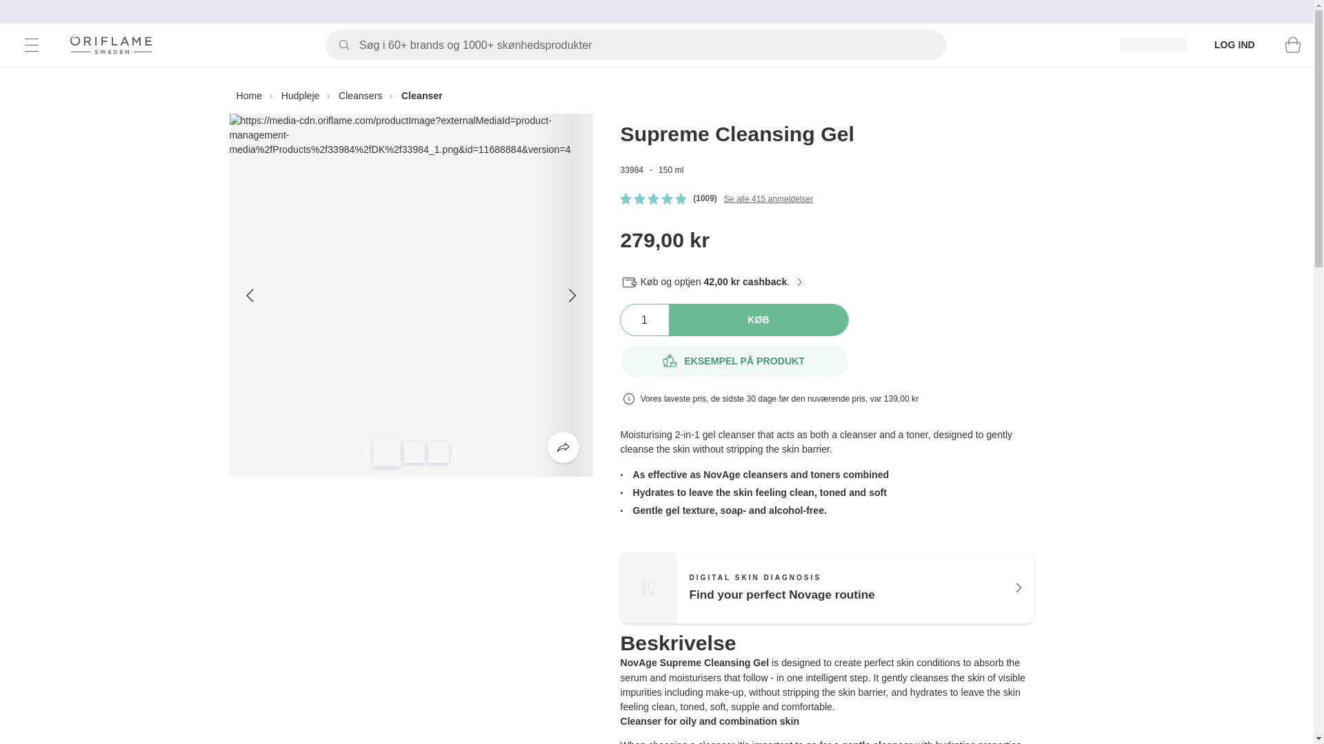  I want to click on LOG IND, so click(1234, 45).